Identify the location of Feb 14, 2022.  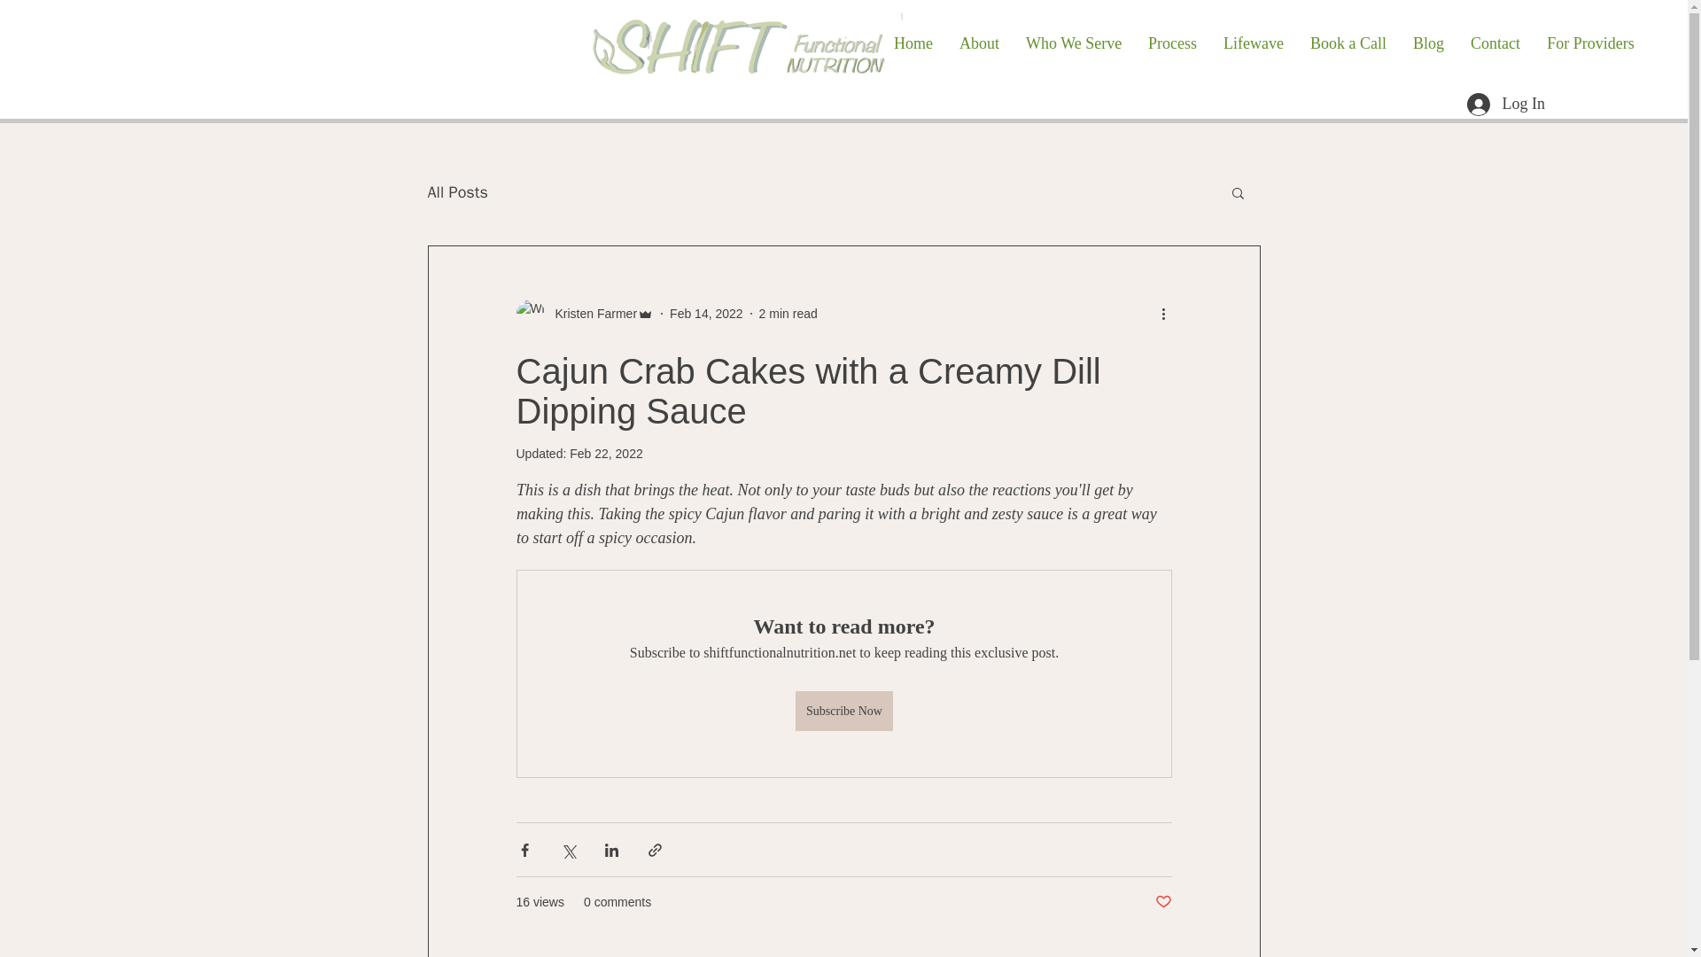
(707, 313).